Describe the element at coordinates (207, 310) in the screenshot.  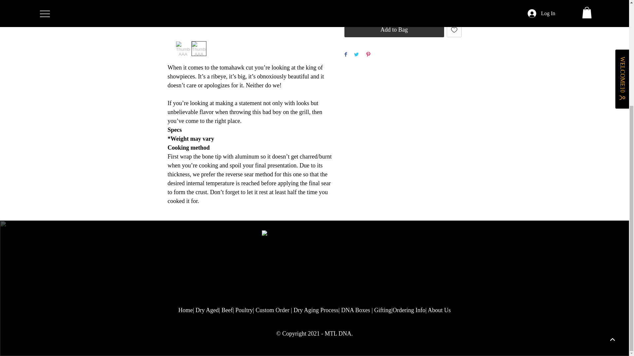
I see `Dry Aged` at that location.